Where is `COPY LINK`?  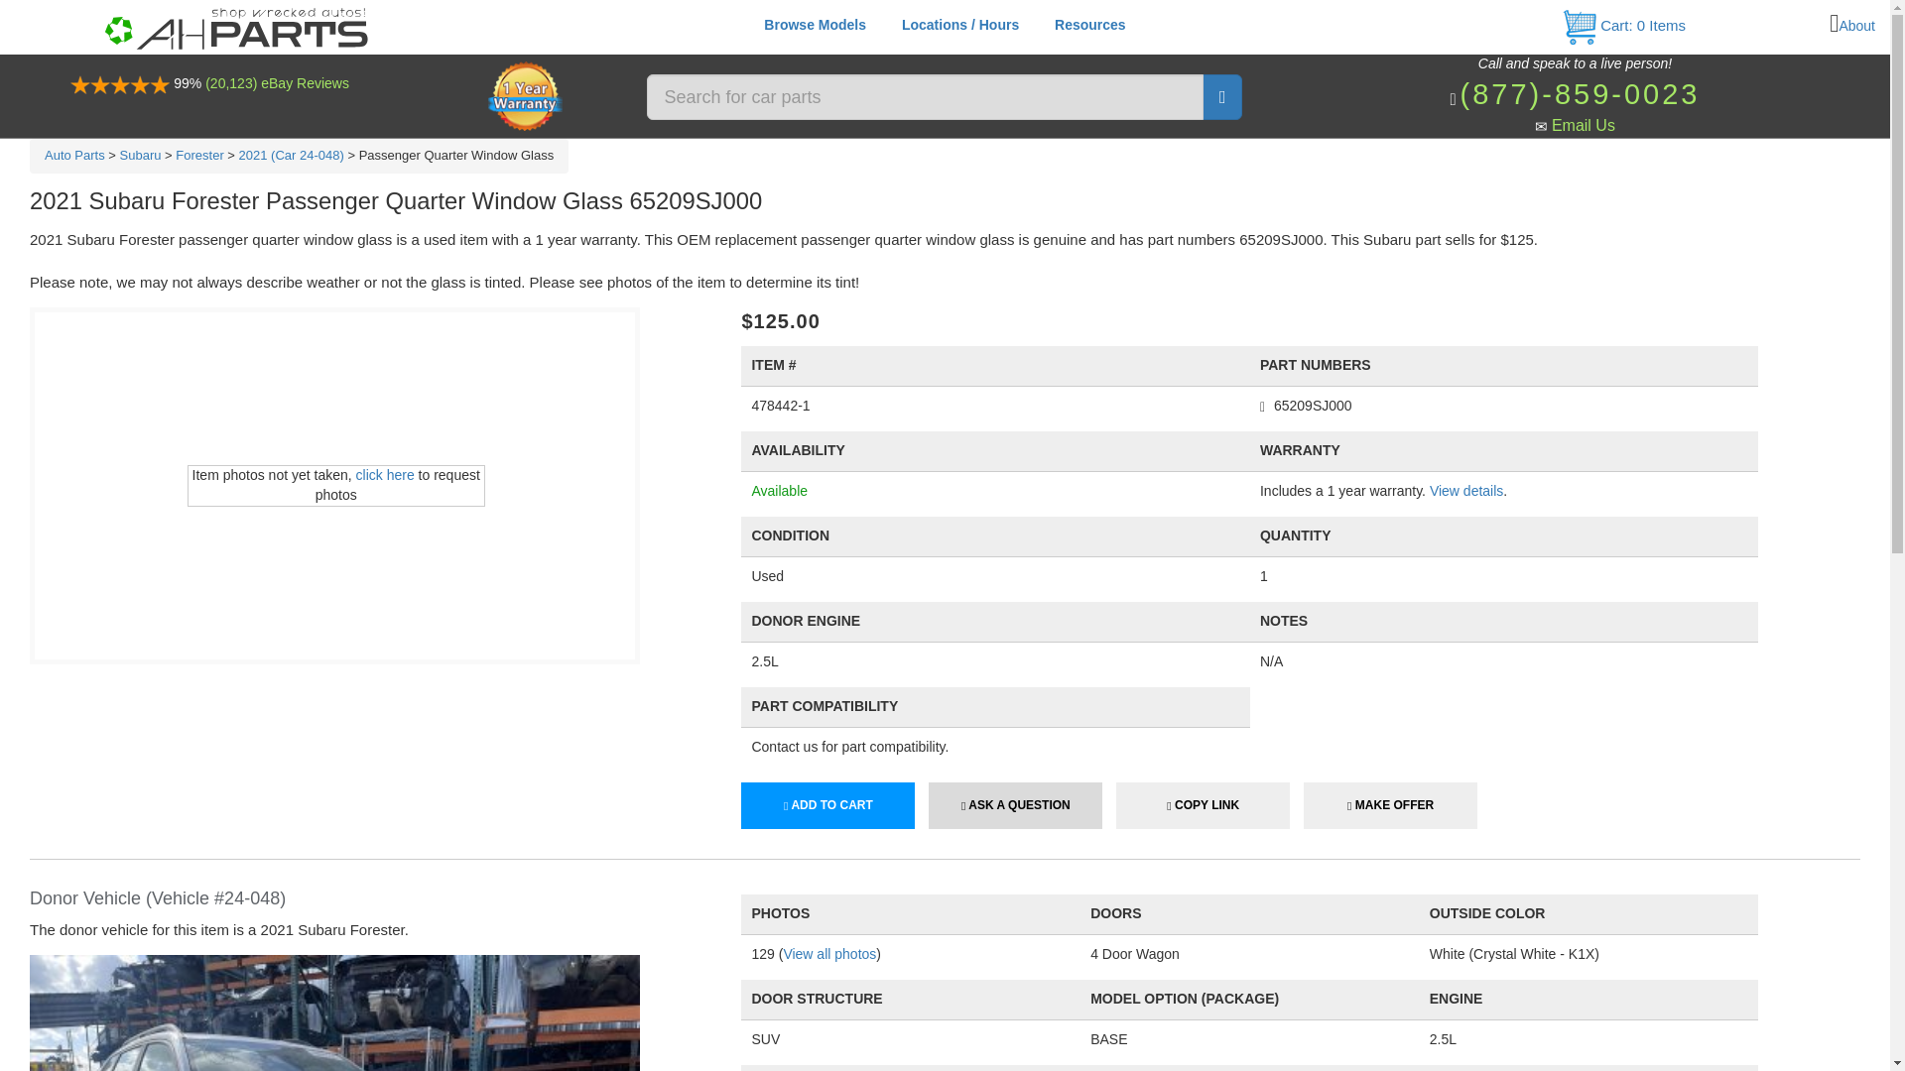 COPY LINK is located at coordinates (1203, 805).